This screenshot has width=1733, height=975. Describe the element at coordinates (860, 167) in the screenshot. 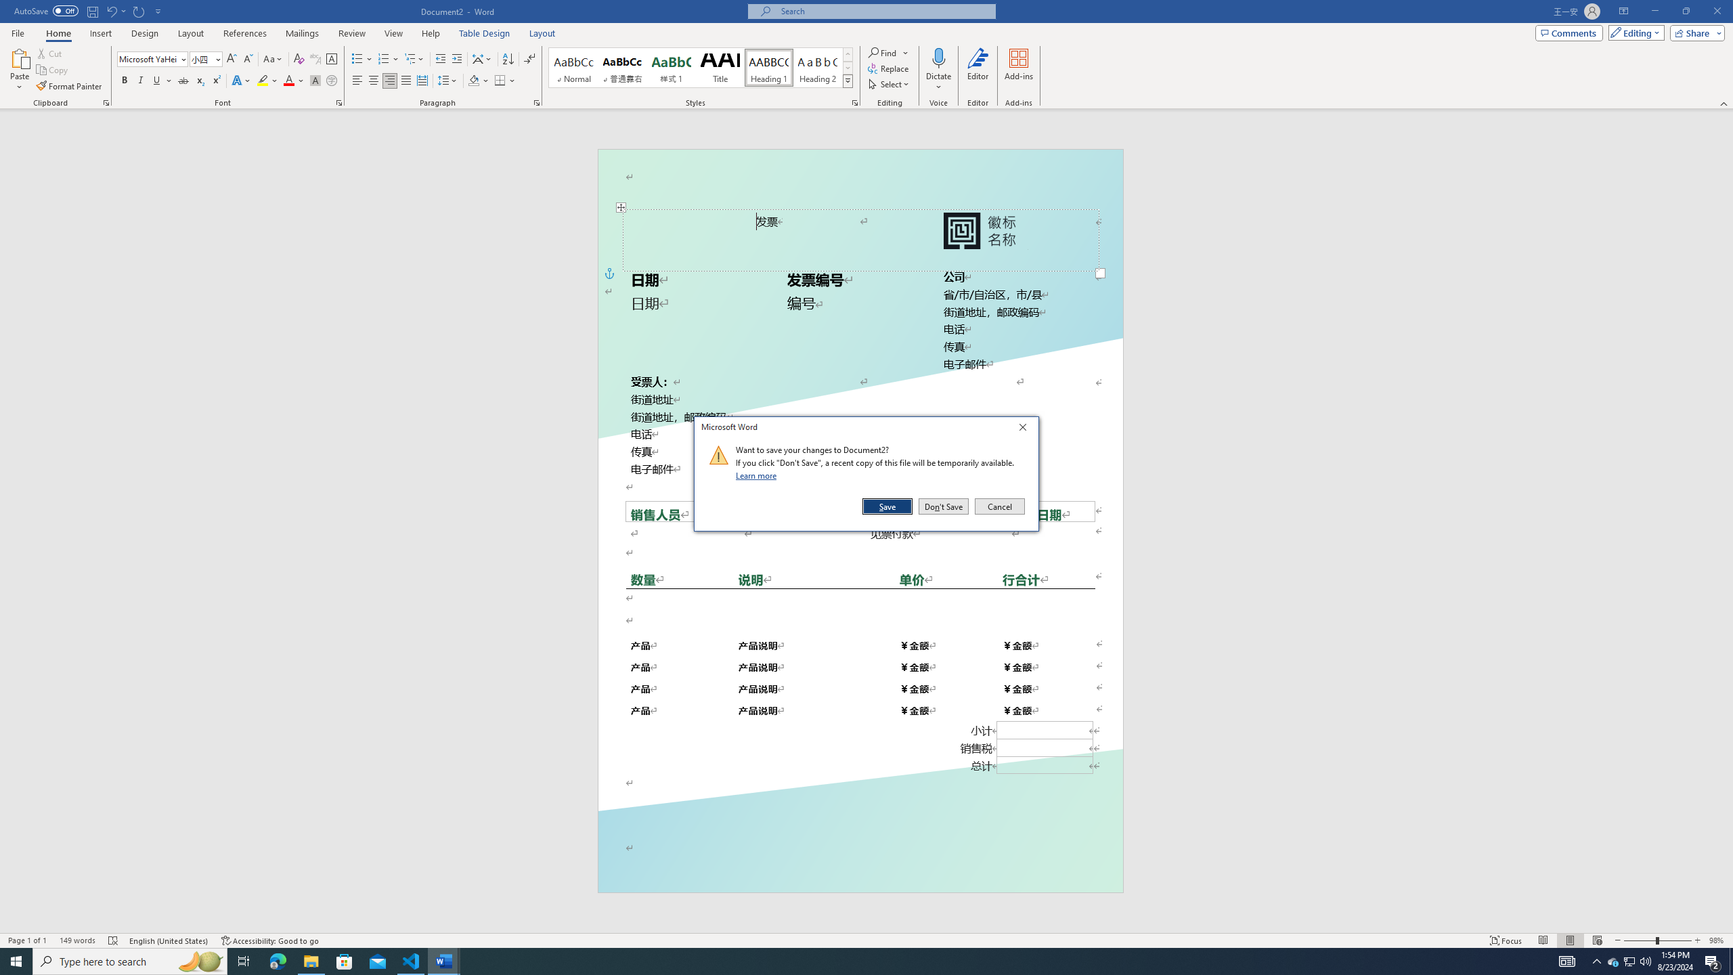

I see `First Page Header -Section 1-` at that location.